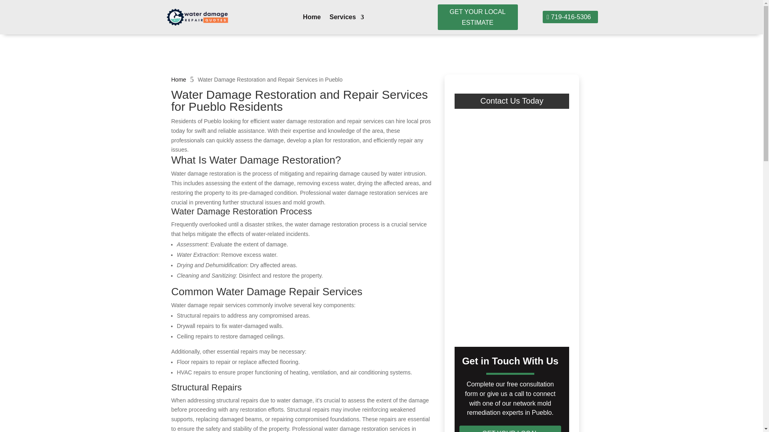  Describe the element at coordinates (197, 18) in the screenshot. I see `theme-builder-O5Ip7jbfxNyd1P2W` at that location.